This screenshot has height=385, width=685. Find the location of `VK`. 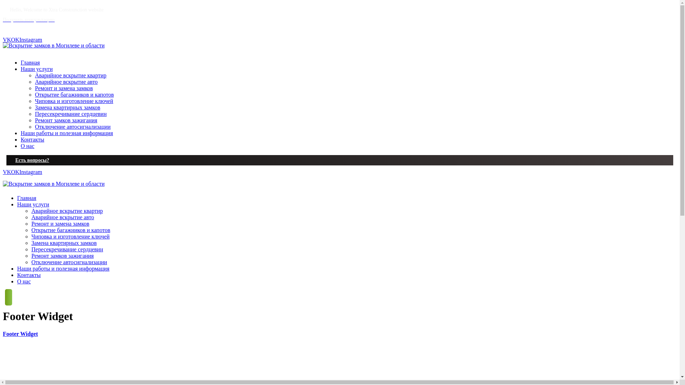

VK is located at coordinates (7, 172).